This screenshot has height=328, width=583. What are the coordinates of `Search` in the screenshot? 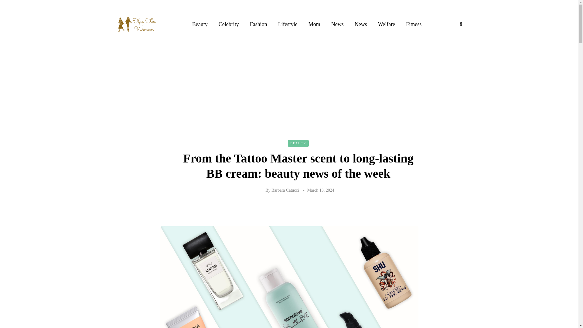 It's located at (18, 6).